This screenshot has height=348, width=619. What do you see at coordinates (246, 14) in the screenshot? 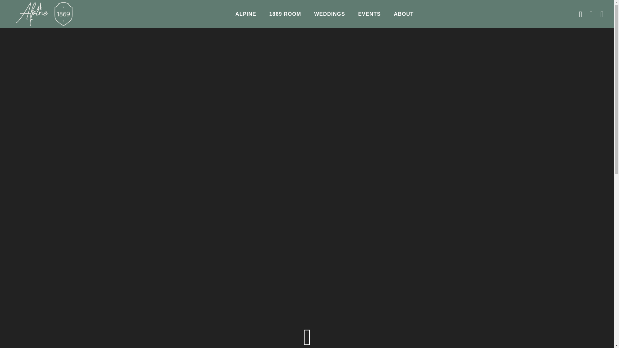
I see `ALPINE` at bounding box center [246, 14].